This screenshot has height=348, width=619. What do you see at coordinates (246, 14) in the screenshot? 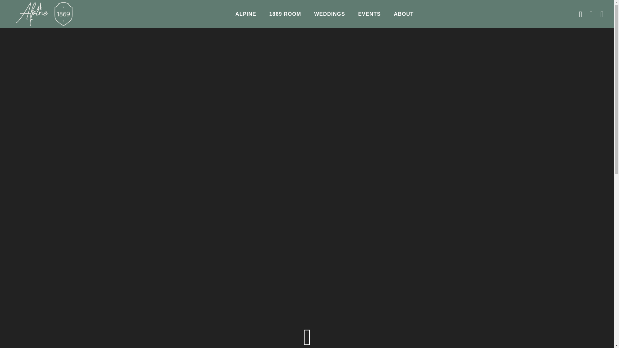
I see `ALPINE` at bounding box center [246, 14].